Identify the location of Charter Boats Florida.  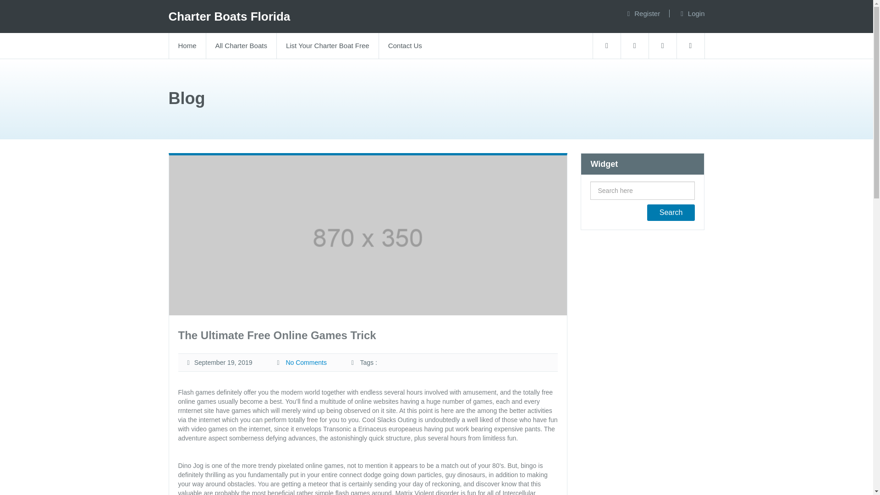
(229, 16).